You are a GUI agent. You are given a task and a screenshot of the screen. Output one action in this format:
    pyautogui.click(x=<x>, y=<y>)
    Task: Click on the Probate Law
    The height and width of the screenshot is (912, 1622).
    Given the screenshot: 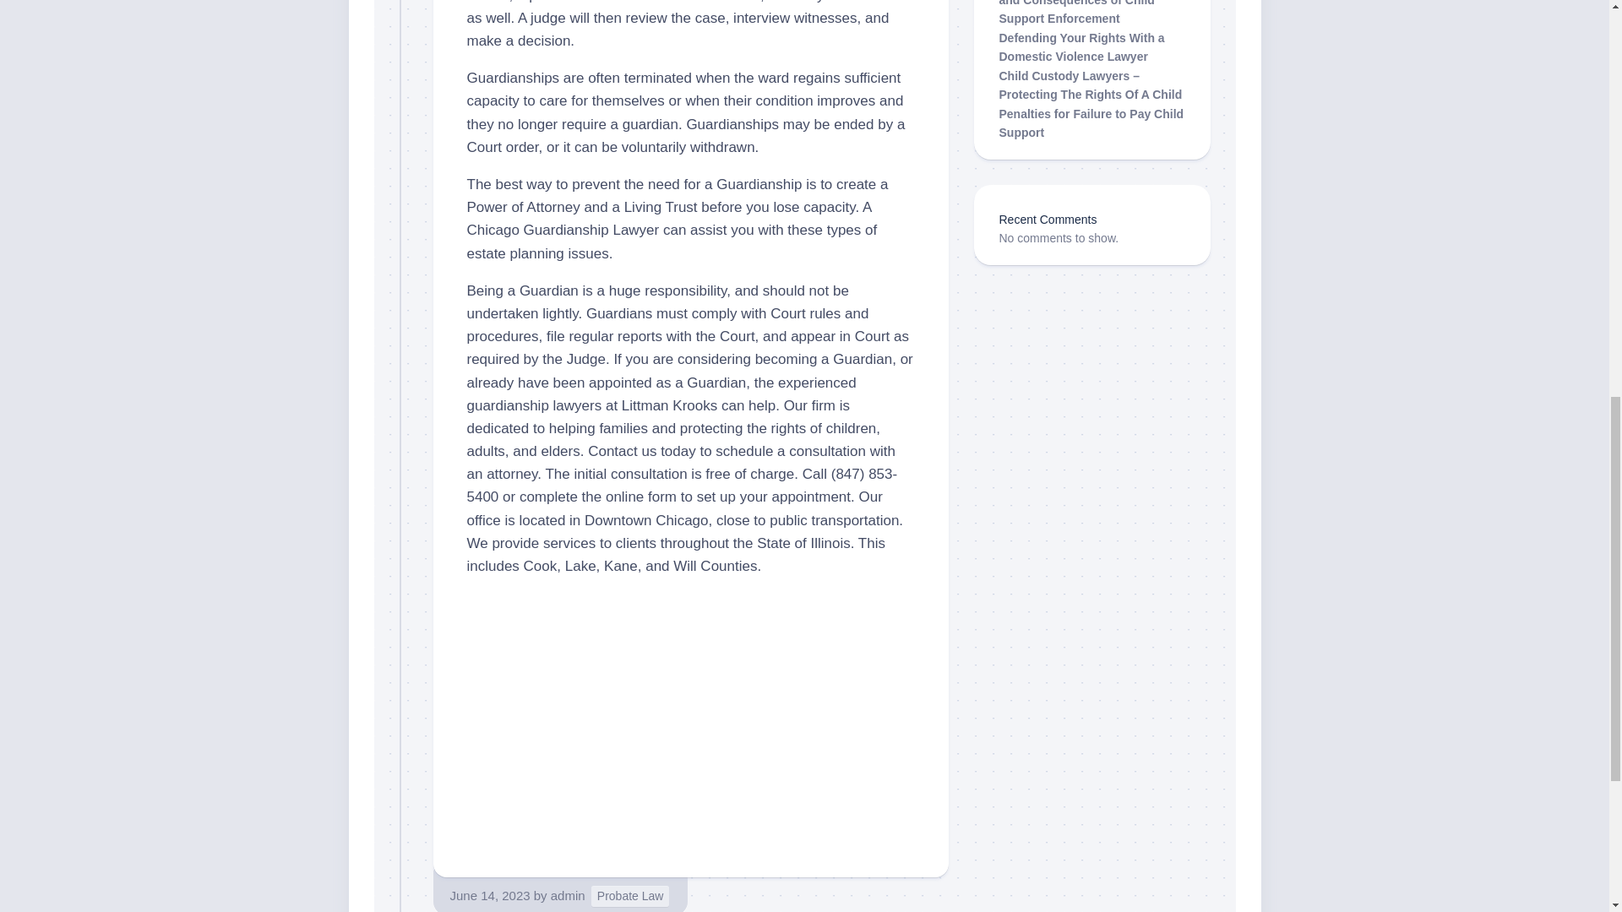 What is the action you would take?
    pyautogui.click(x=630, y=895)
    